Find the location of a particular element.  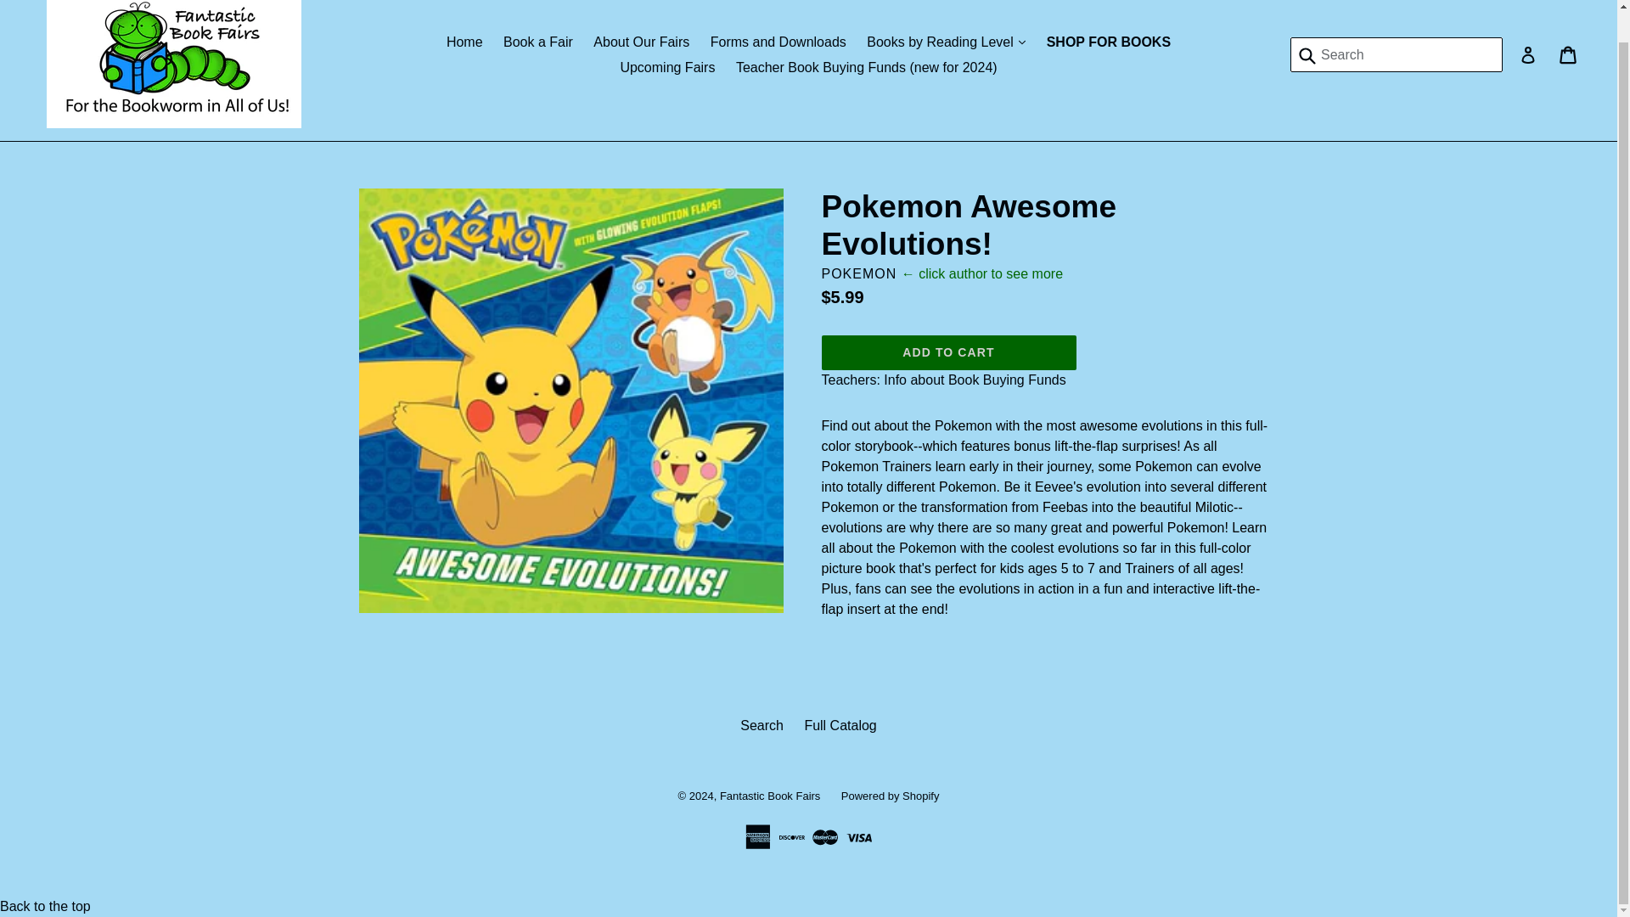

Home is located at coordinates (465, 42).